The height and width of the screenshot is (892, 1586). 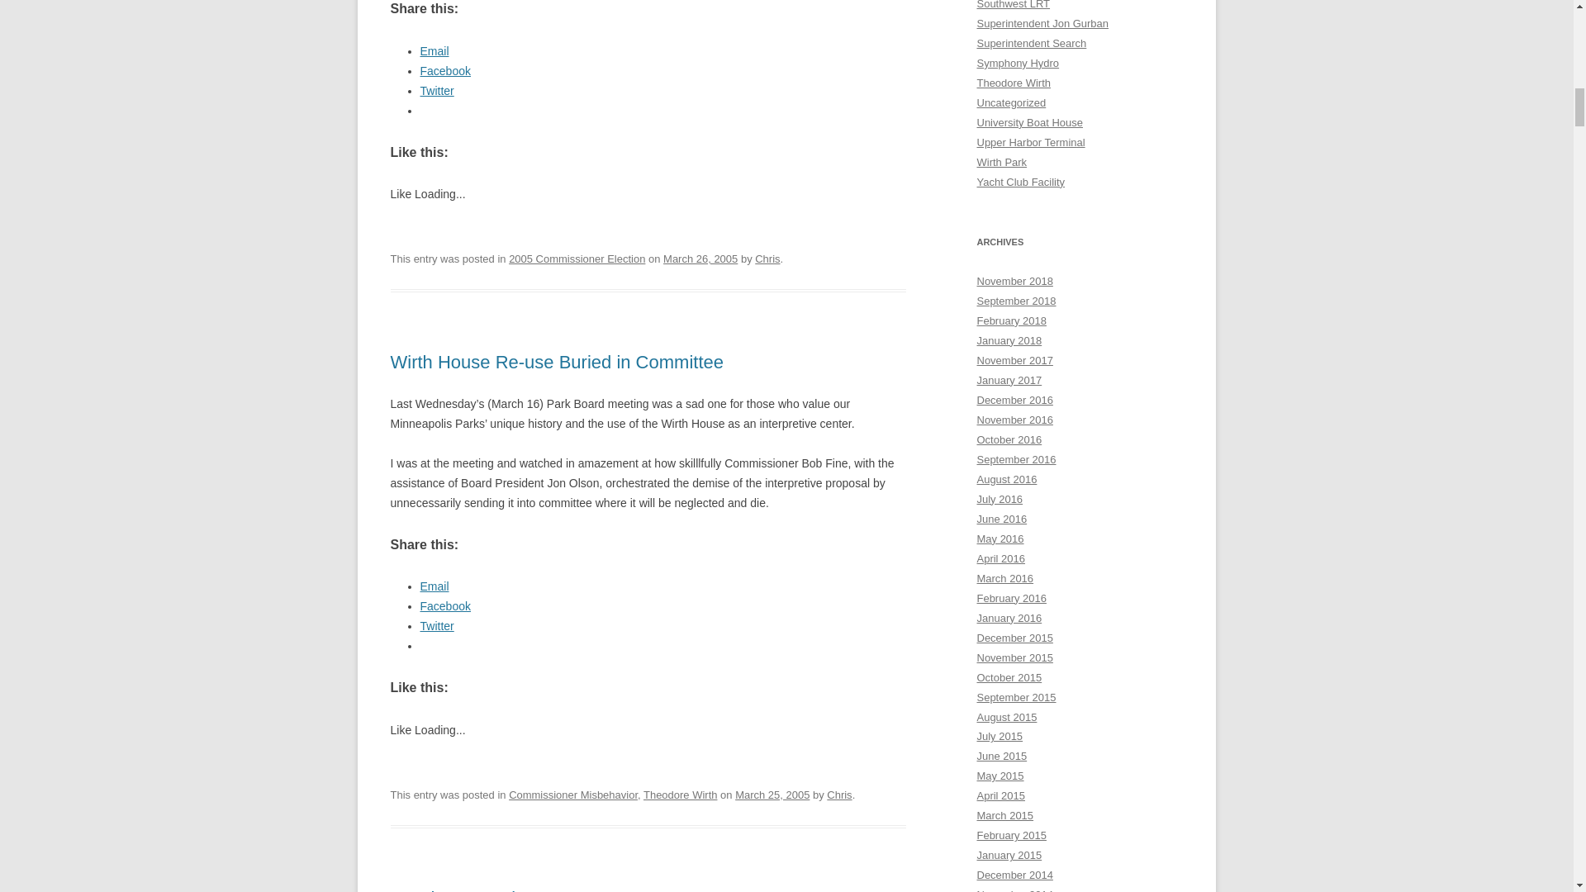 What do you see at coordinates (434, 586) in the screenshot?
I see `Click to email this to a friend` at bounding box center [434, 586].